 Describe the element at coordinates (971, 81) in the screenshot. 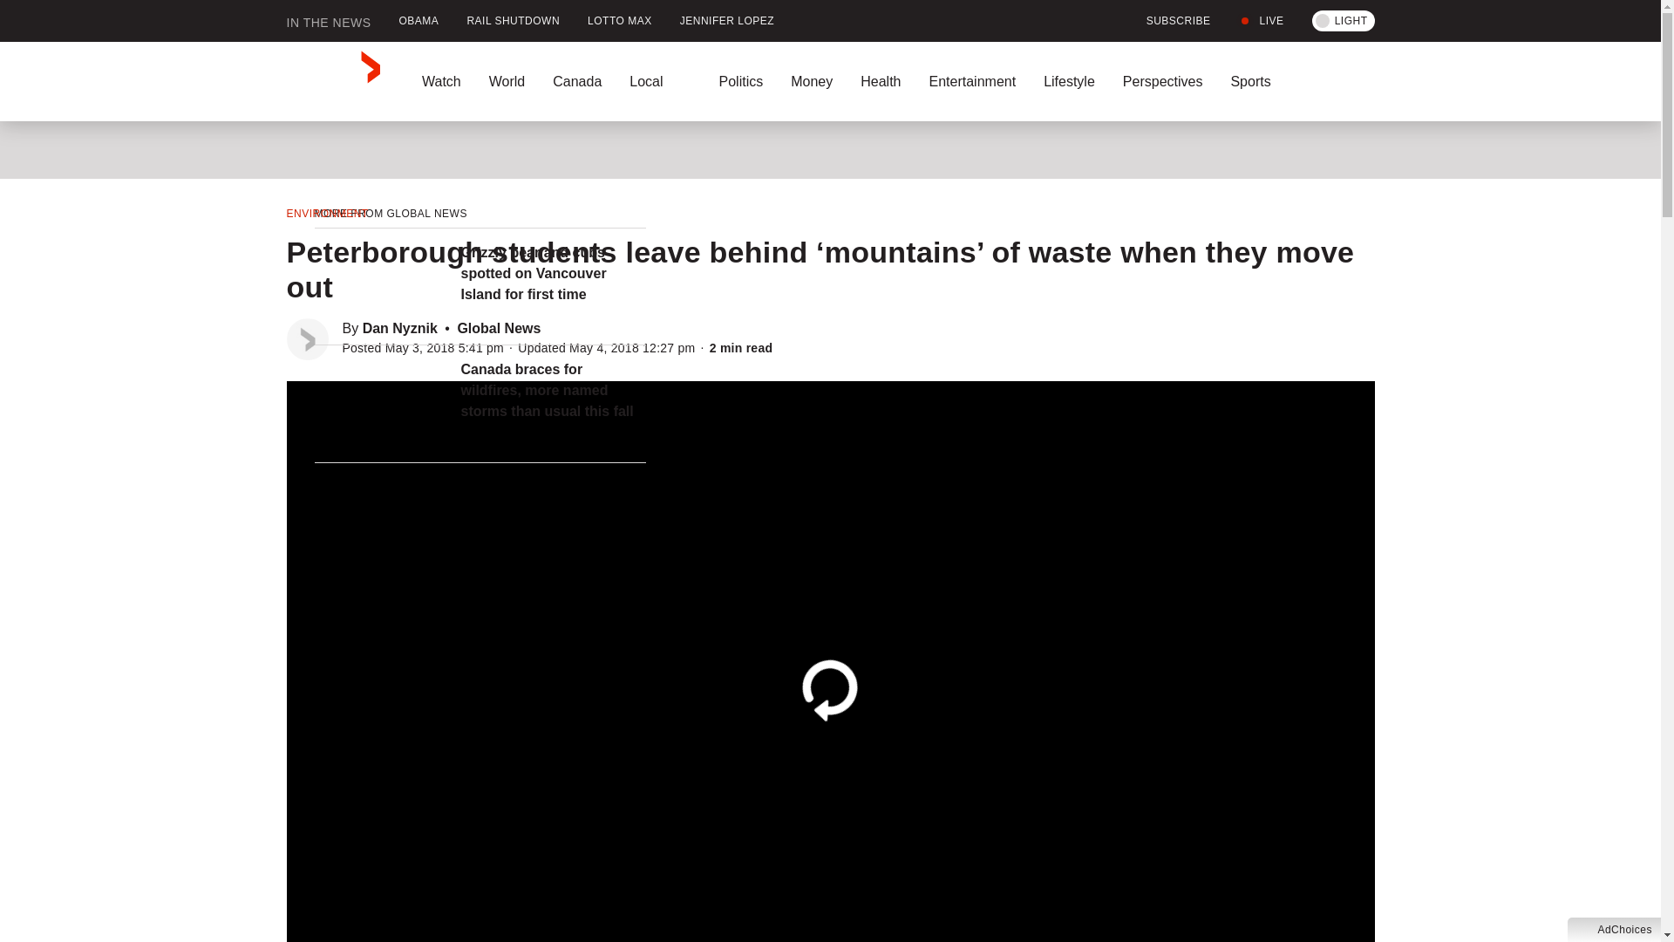

I see `Entertainment` at that location.